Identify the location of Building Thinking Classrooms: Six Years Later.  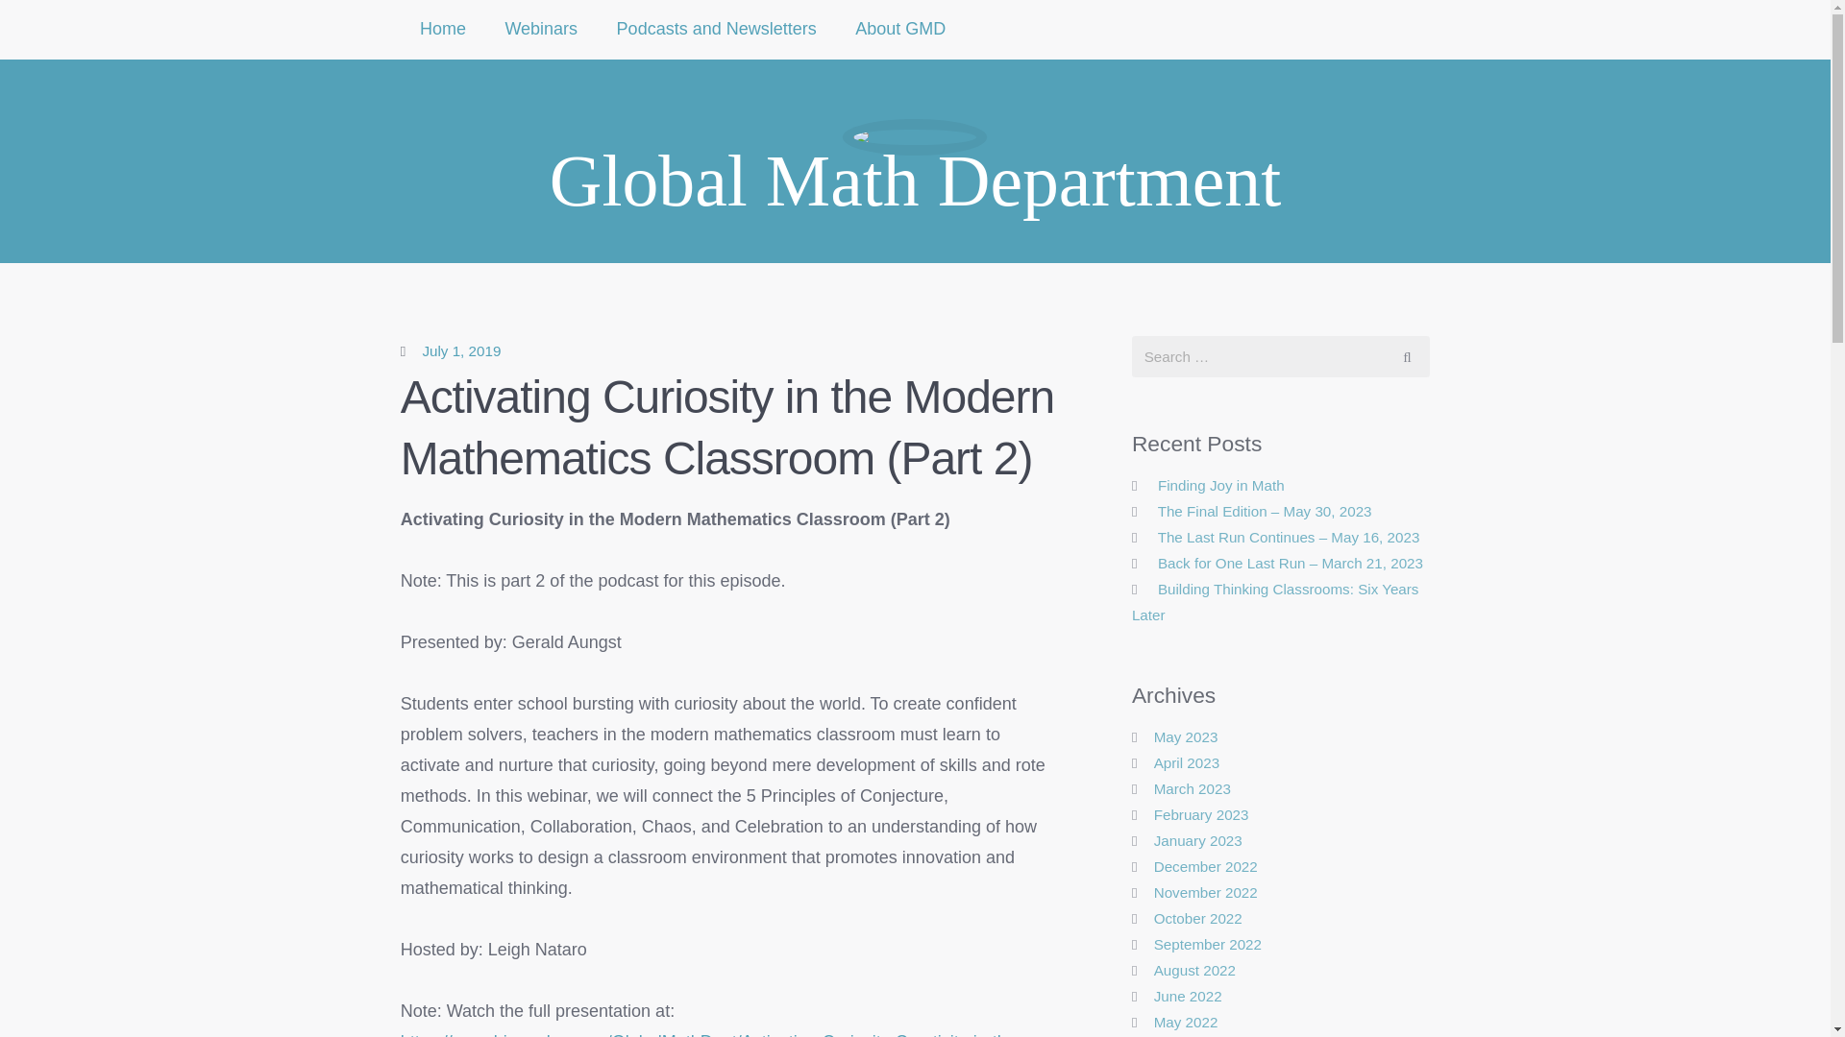
(1275, 601).